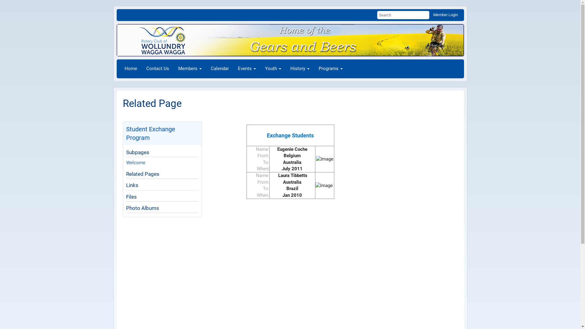  I want to click on Programs, so click(330, 69).